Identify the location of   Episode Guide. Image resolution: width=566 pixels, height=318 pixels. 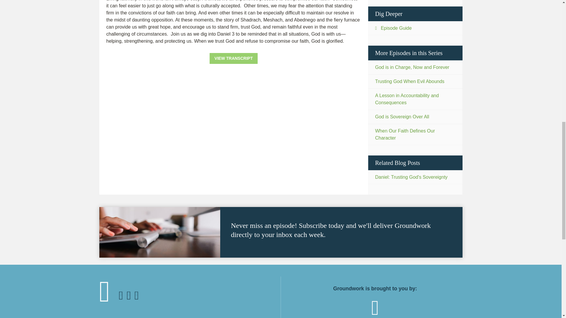
(415, 28).